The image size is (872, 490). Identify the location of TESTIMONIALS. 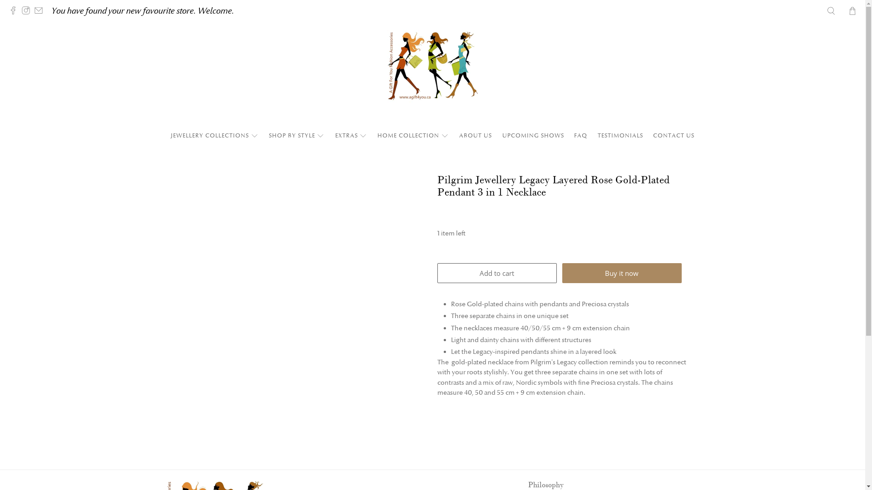
(620, 136).